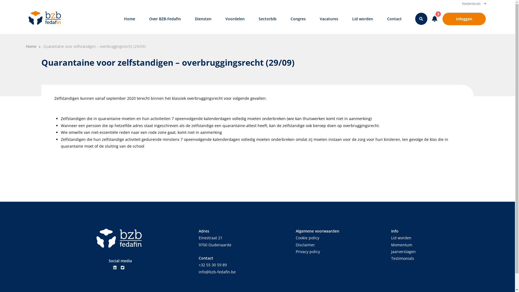  What do you see at coordinates (212, 265) in the screenshot?
I see `+32 55 30 59 89` at bounding box center [212, 265].